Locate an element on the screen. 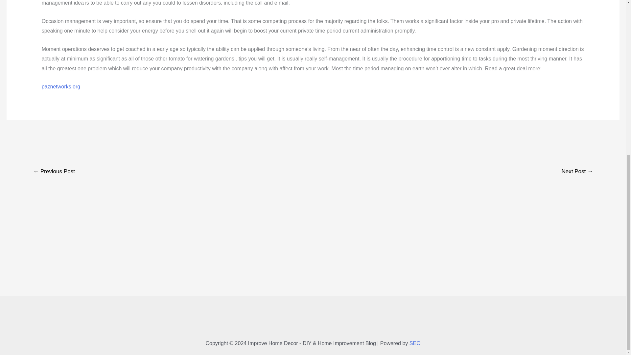 This screenshot has height=355, width=631. SEO is located at coordinates (415, 343).